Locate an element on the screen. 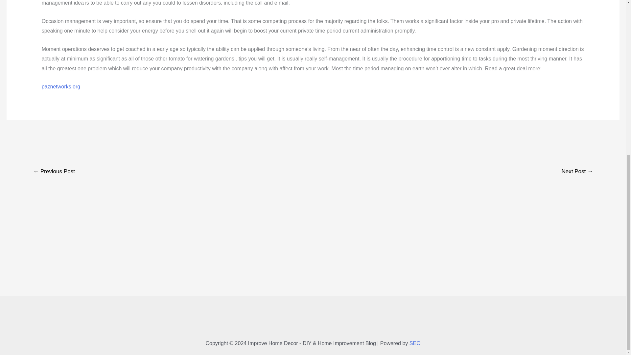 This screenshot has height=355, width=631. SEO is located at coordinates (415, 343).